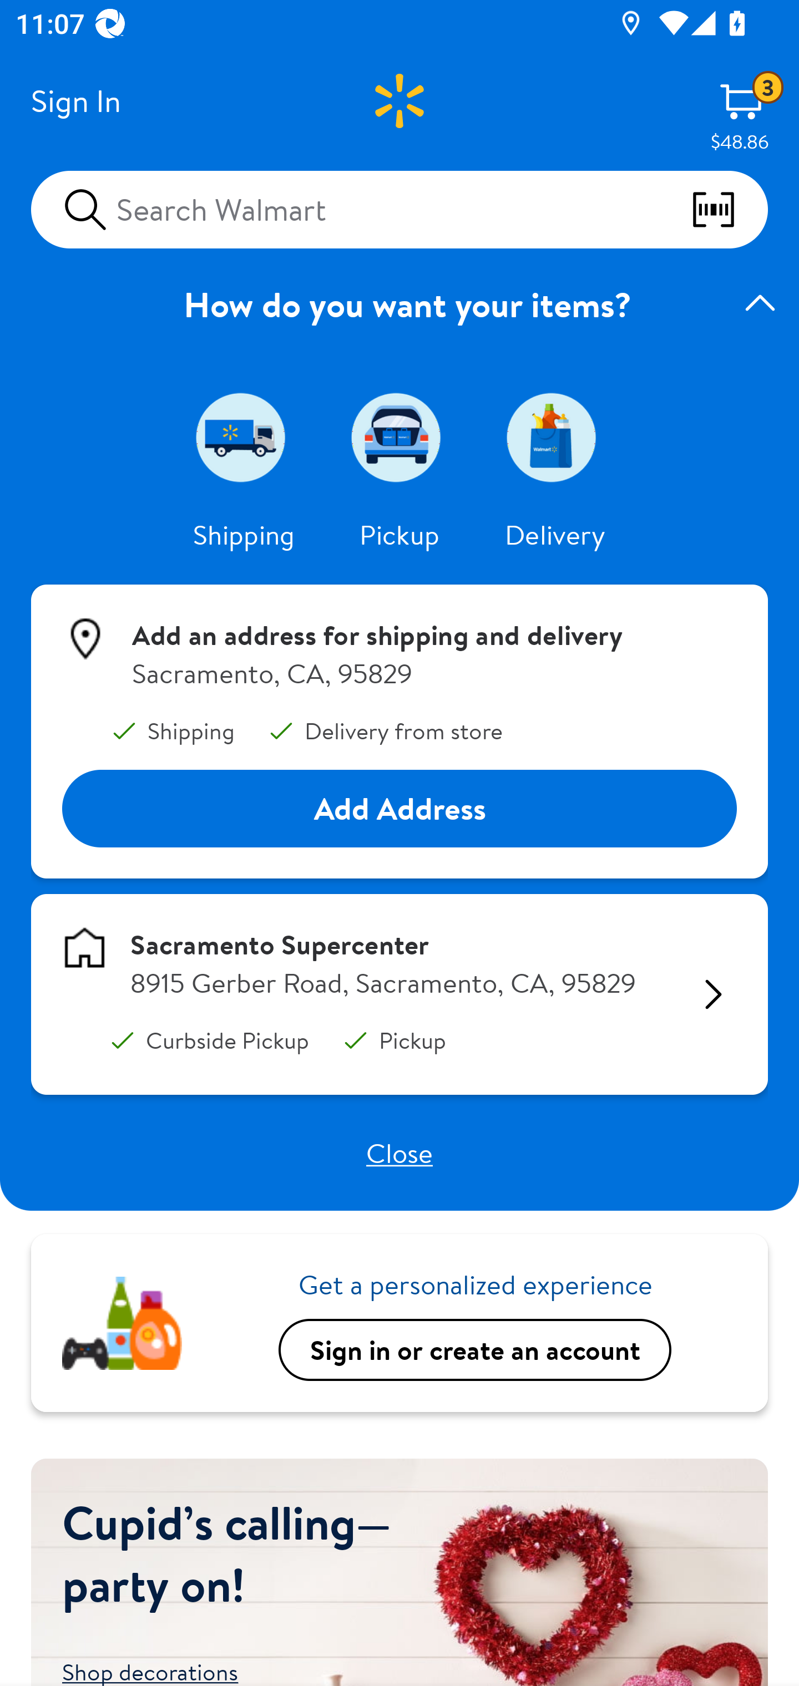 The height and width of the screenshot is (1686, 799). What do you see at coordinates (475, 1349) in the screenshot?
I see `Sign in or create an account` at bounding box center [475, 1349].